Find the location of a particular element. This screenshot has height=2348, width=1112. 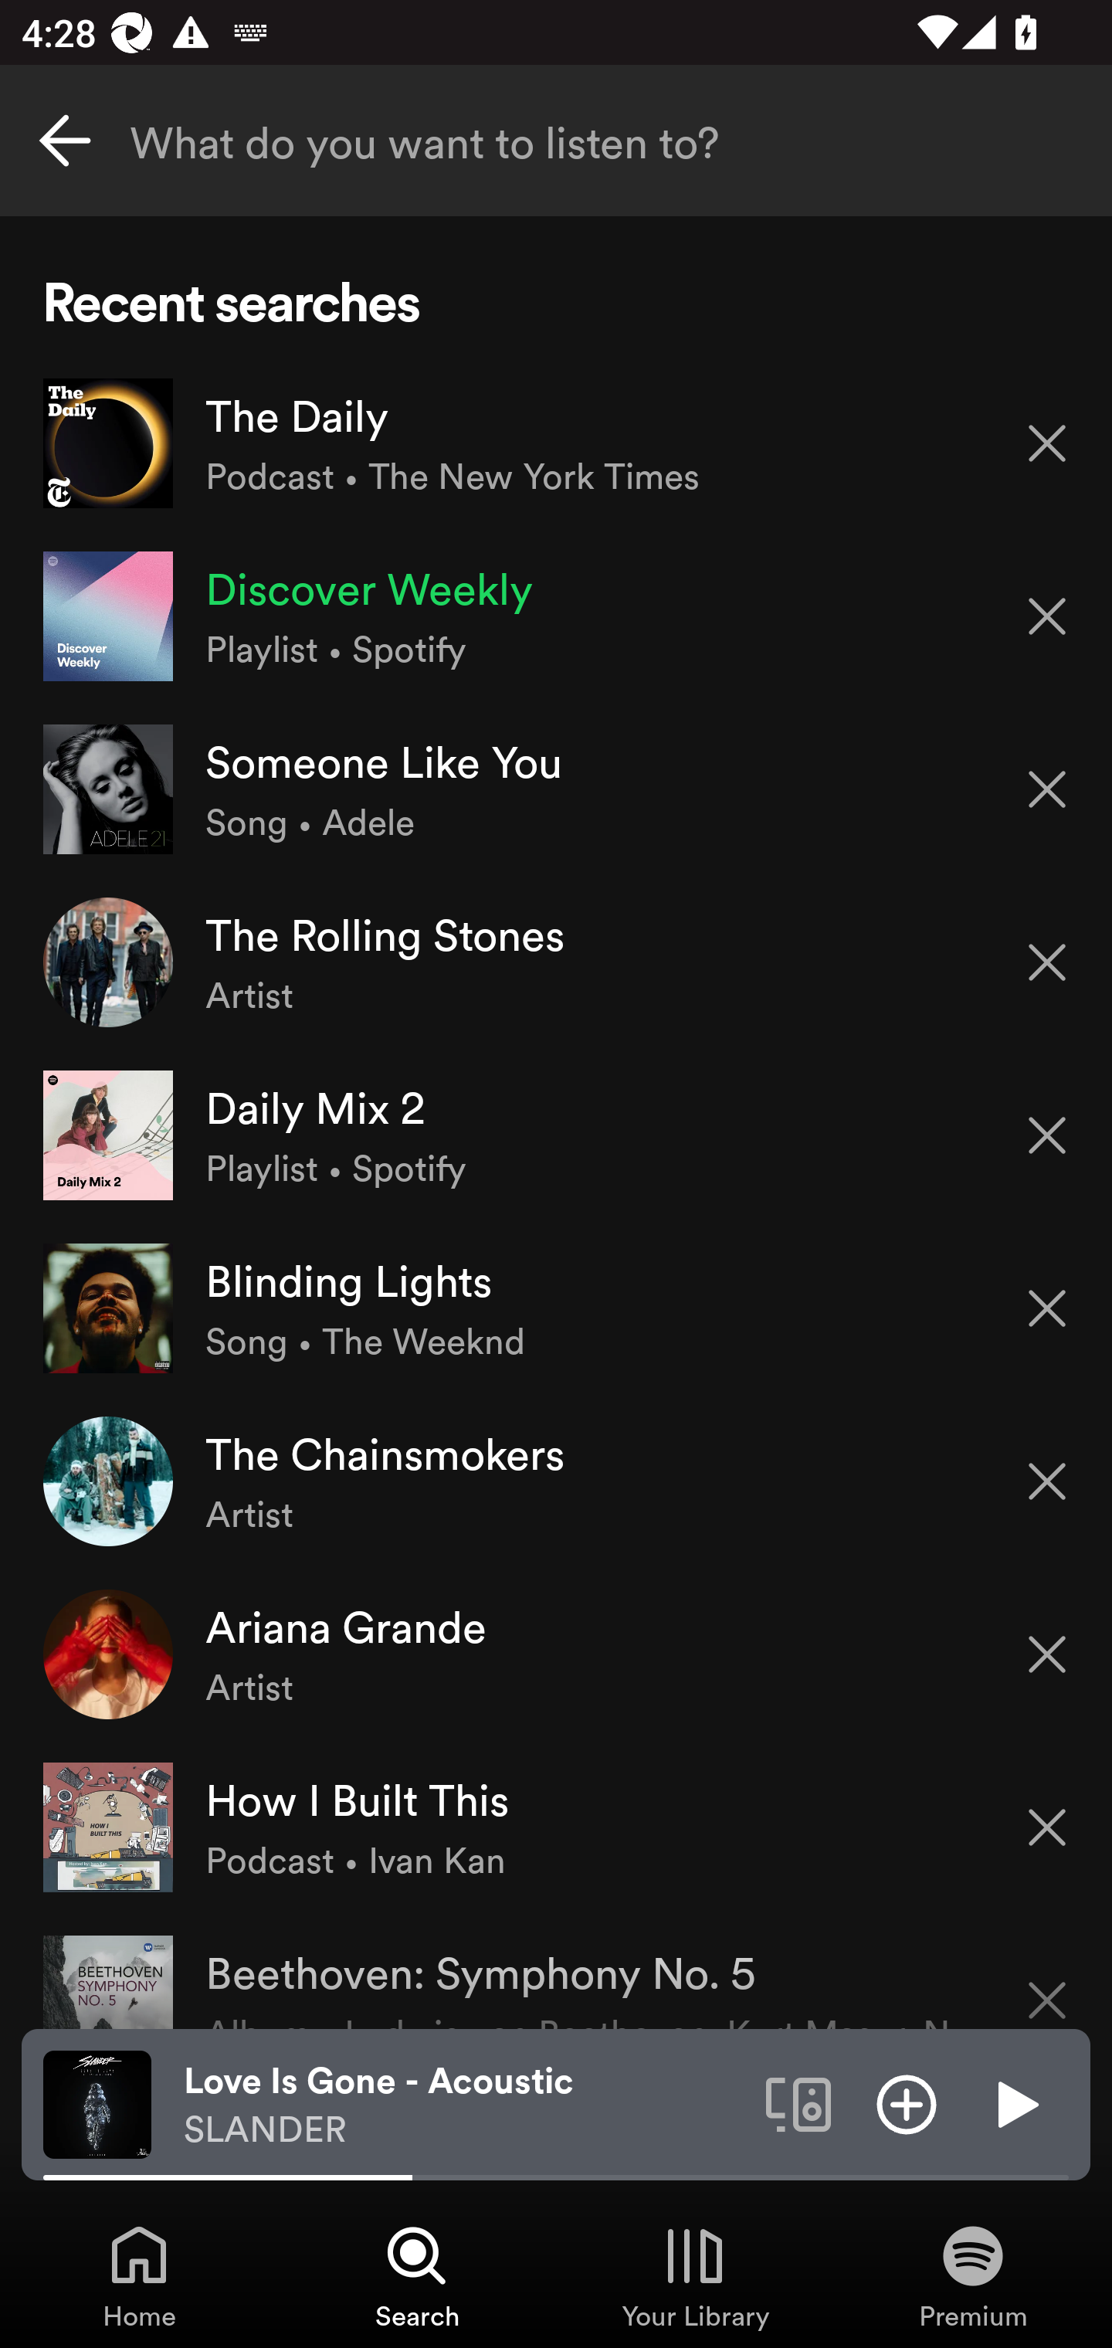

Ariana Grande Artist Remove is located at coordinates (556, 1654).